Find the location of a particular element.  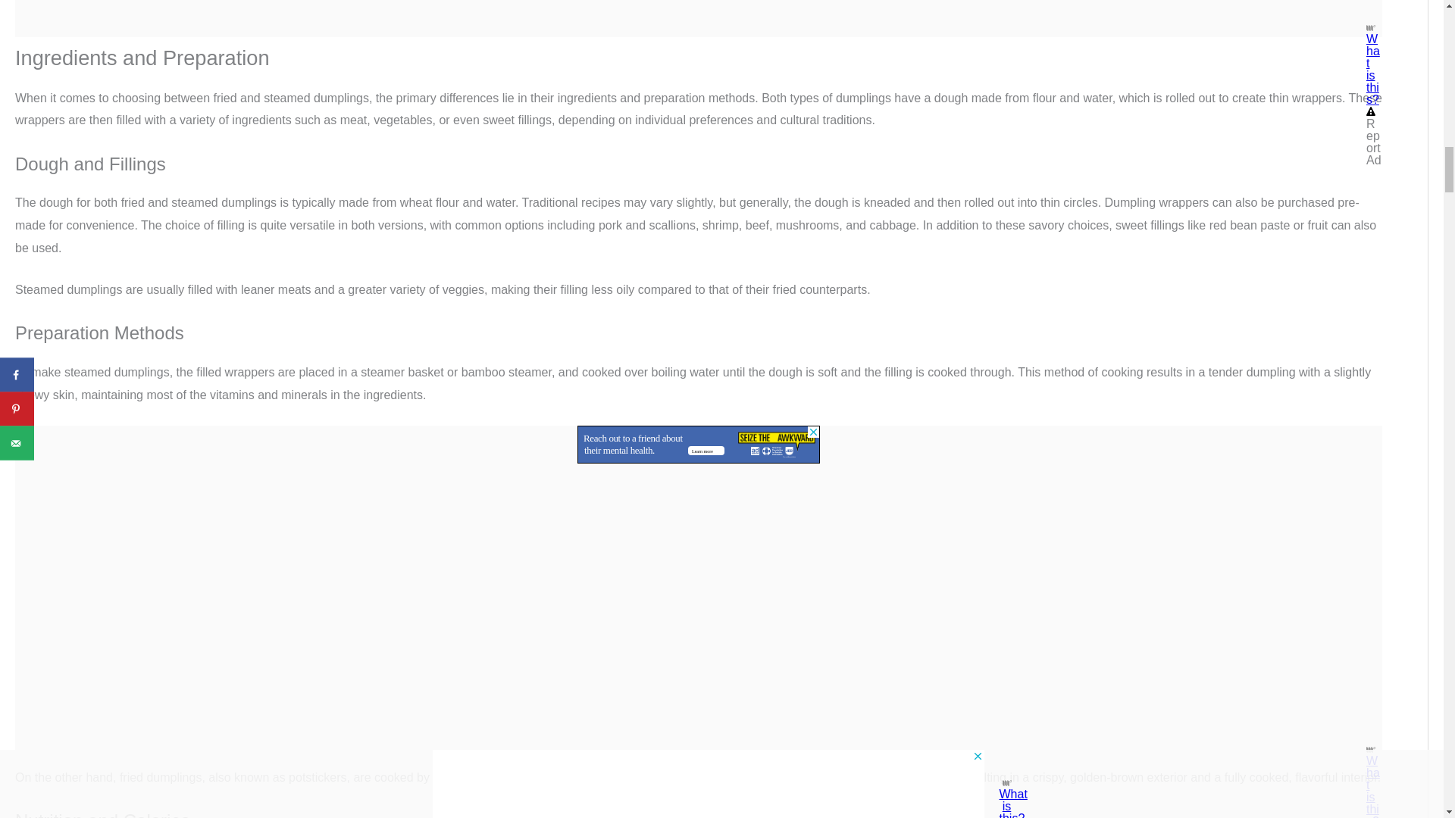

3rd party ad content is located at coordinates (699, 444).